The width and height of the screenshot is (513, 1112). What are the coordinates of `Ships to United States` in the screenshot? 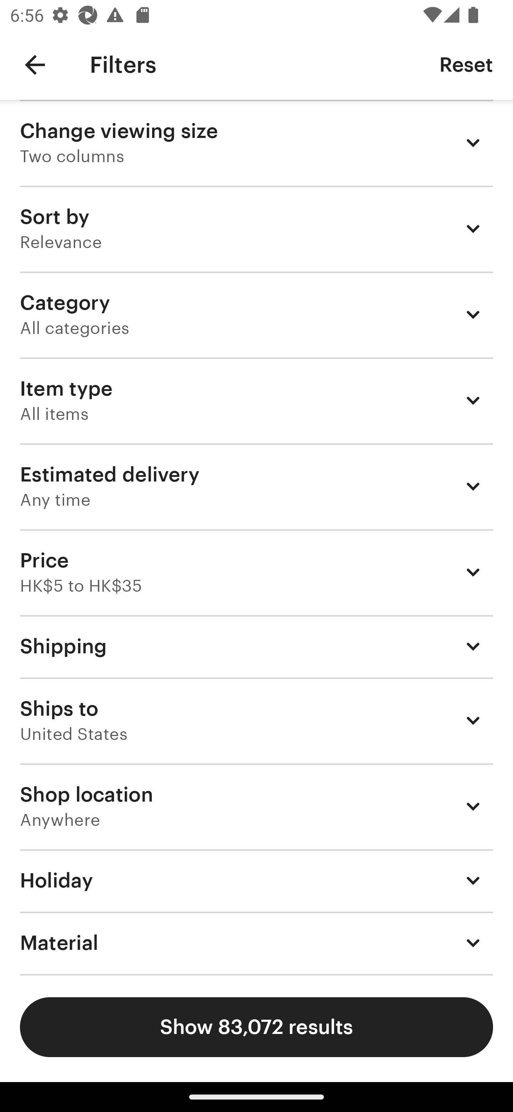 It's located at (256, 721).